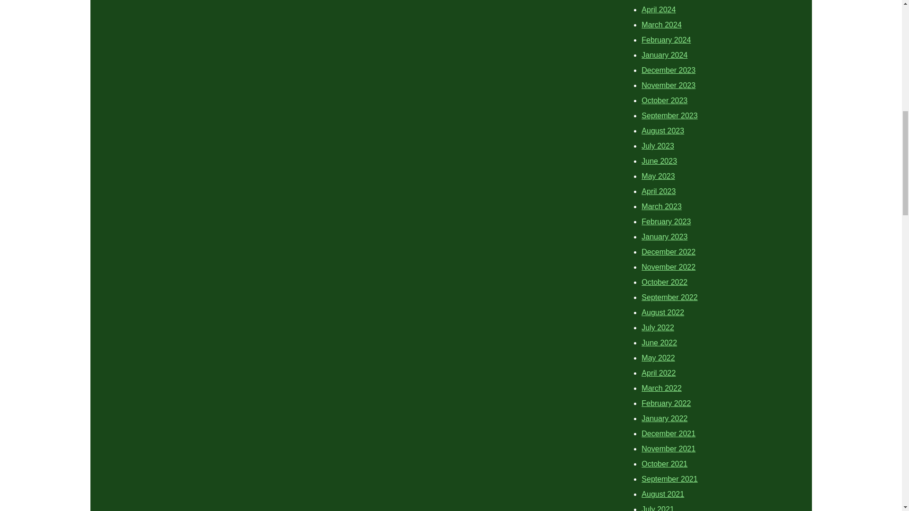 This screenshot has height=511, width=909. I want to click on February 2024, so click(666, 40).